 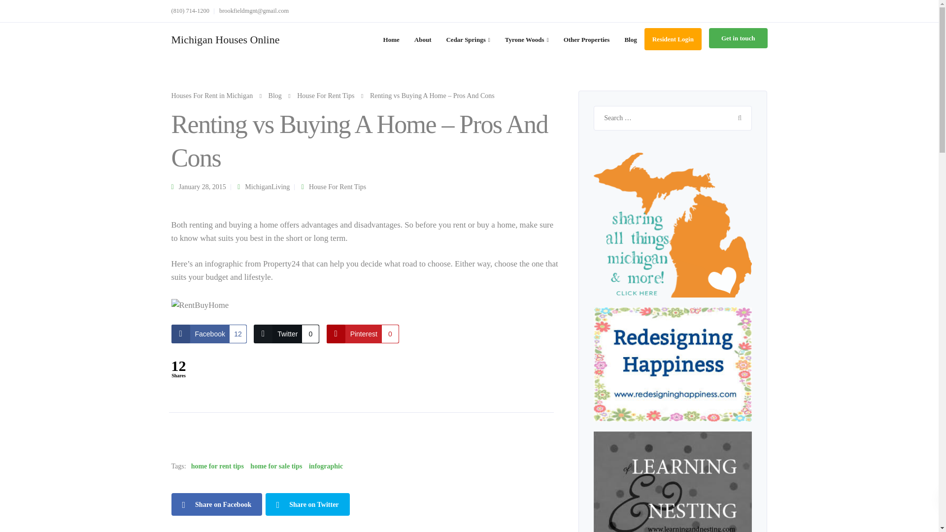 What do you see at coordinates (275, 96) in the screenshot?
I see `Blog` at bounding box center [275, 96].